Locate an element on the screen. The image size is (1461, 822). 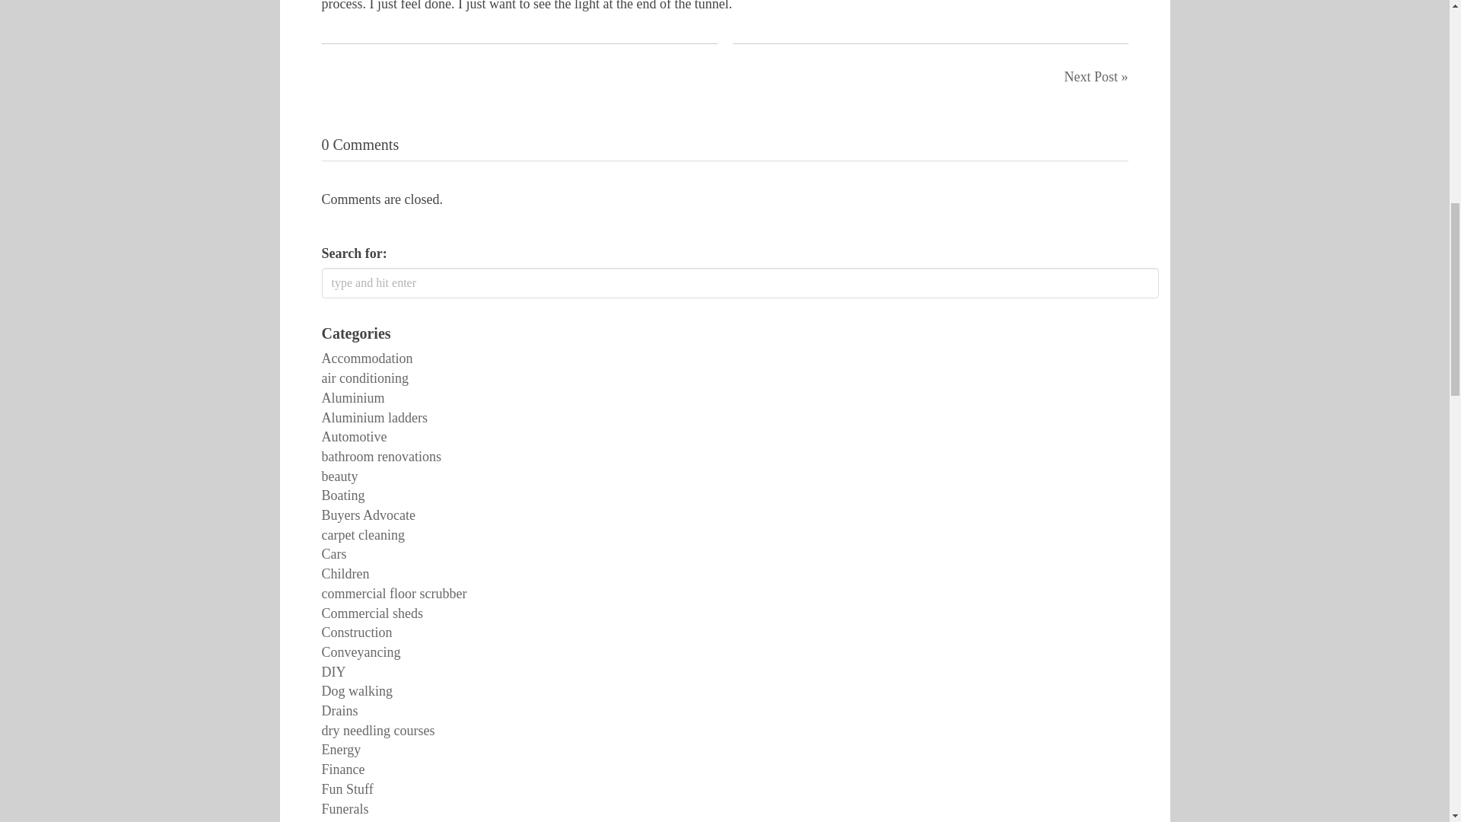
Accommodation is located at coordinates (367, 358).